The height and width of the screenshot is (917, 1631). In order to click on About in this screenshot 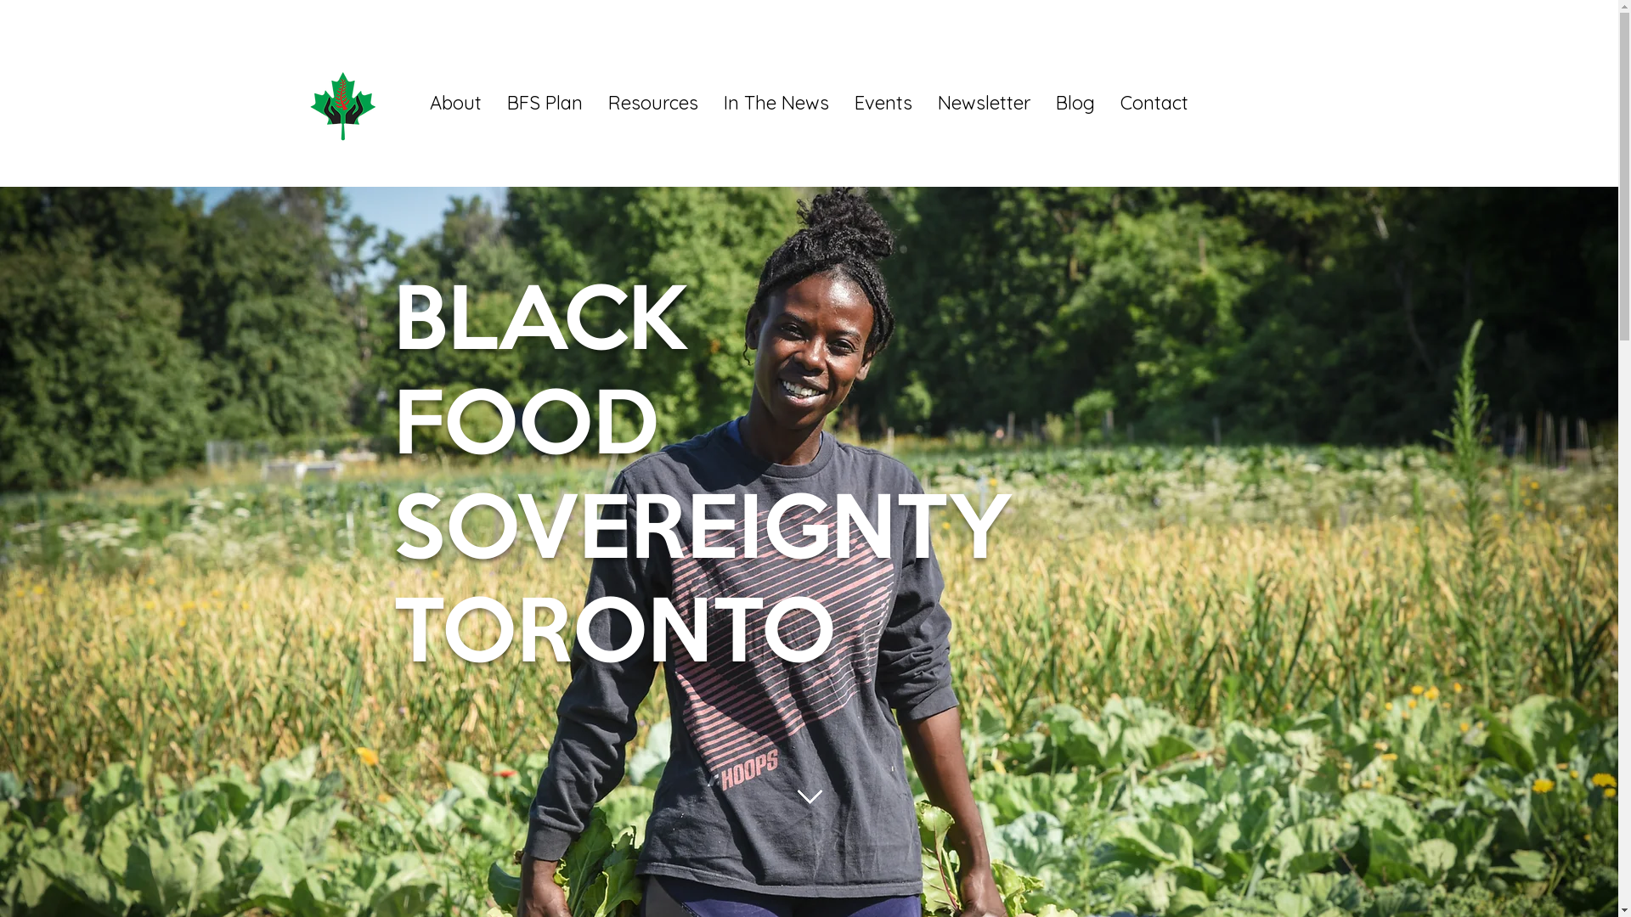, I will do `click(455, 103)`.